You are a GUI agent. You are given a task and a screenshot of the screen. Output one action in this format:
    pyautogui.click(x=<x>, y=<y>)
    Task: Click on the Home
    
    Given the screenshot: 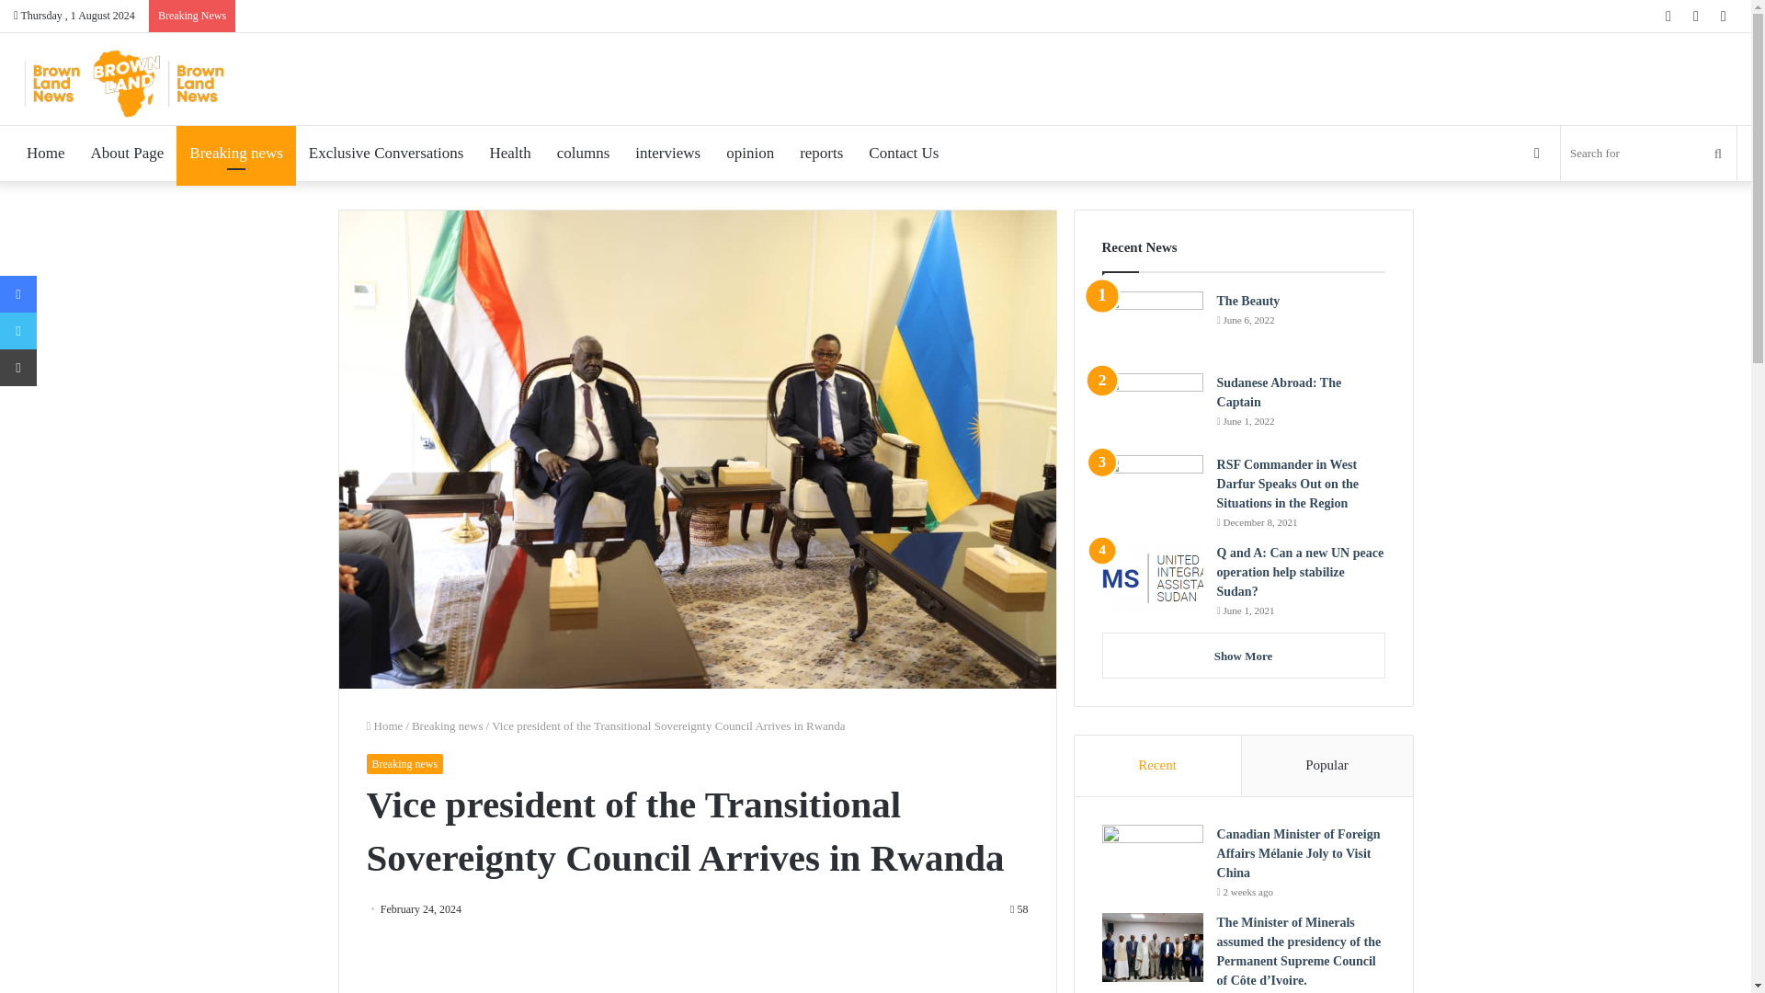 What is the action you would take?
    pyautogui.click(x=46, y=153)
    